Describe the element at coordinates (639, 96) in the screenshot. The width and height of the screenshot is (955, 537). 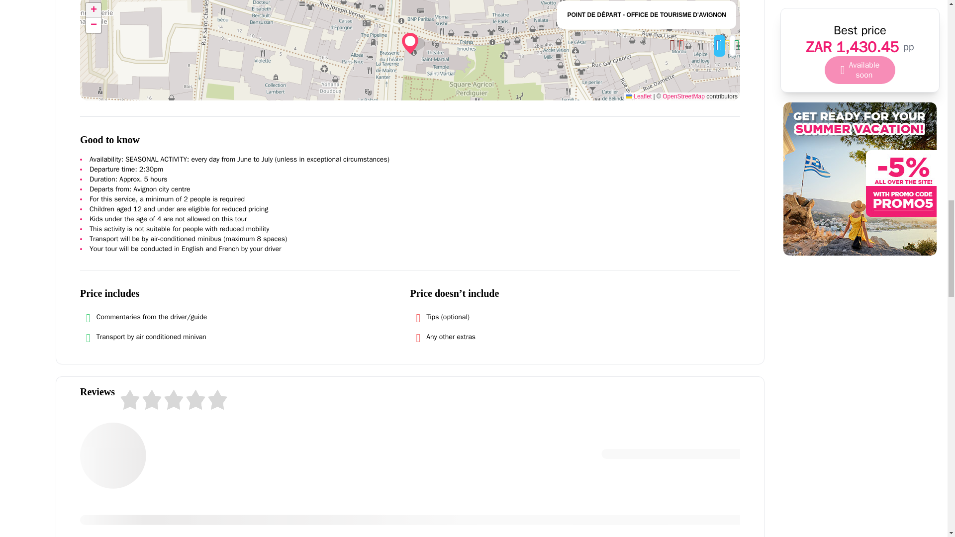
I see `Leaflet` at that location.